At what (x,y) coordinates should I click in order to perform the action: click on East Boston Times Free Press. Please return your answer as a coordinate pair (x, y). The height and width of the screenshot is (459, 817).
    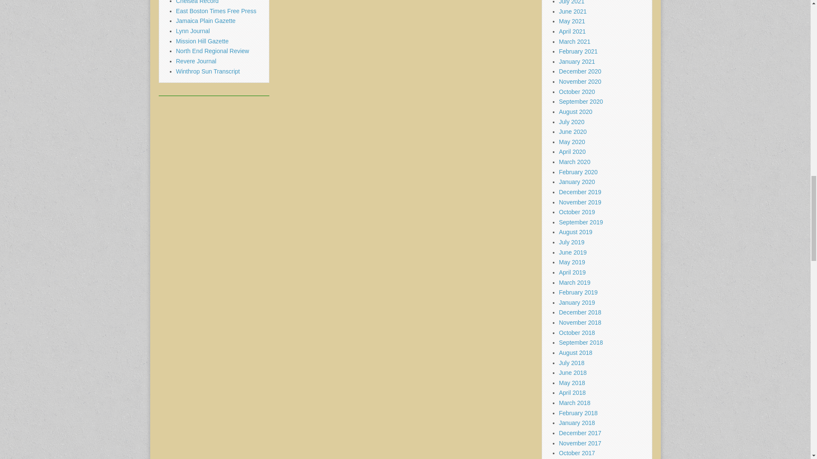
    Looking at the image, I should click on (216, 11).